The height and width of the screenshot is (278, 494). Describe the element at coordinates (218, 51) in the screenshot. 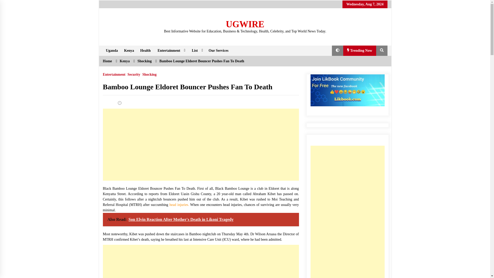

I see `Our Services` at that location.